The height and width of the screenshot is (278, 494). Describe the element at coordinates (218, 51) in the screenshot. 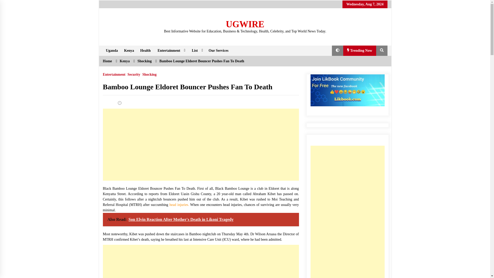

I see `Our Services` at that location.